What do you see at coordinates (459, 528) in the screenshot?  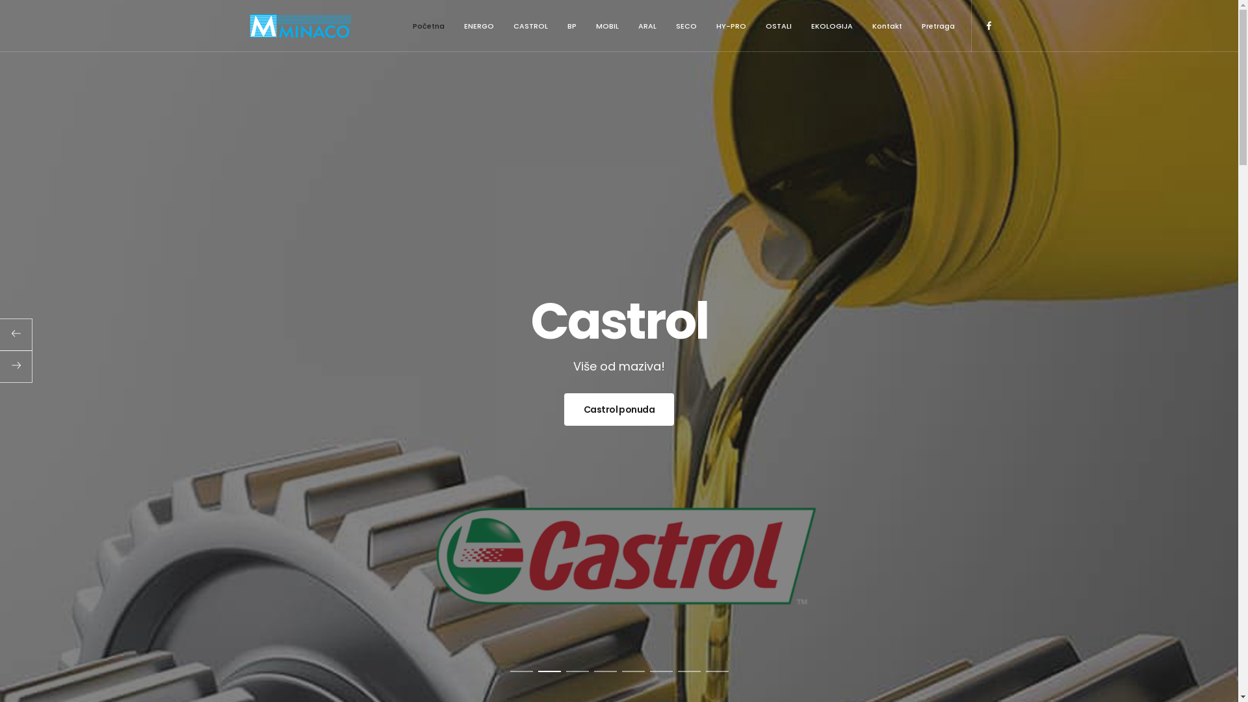 I see `Certifikati` at bounding box center [459, 528].